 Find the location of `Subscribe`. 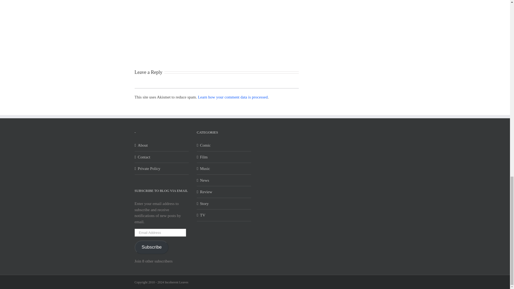

Subscribe is located at coordinates (151, 247).